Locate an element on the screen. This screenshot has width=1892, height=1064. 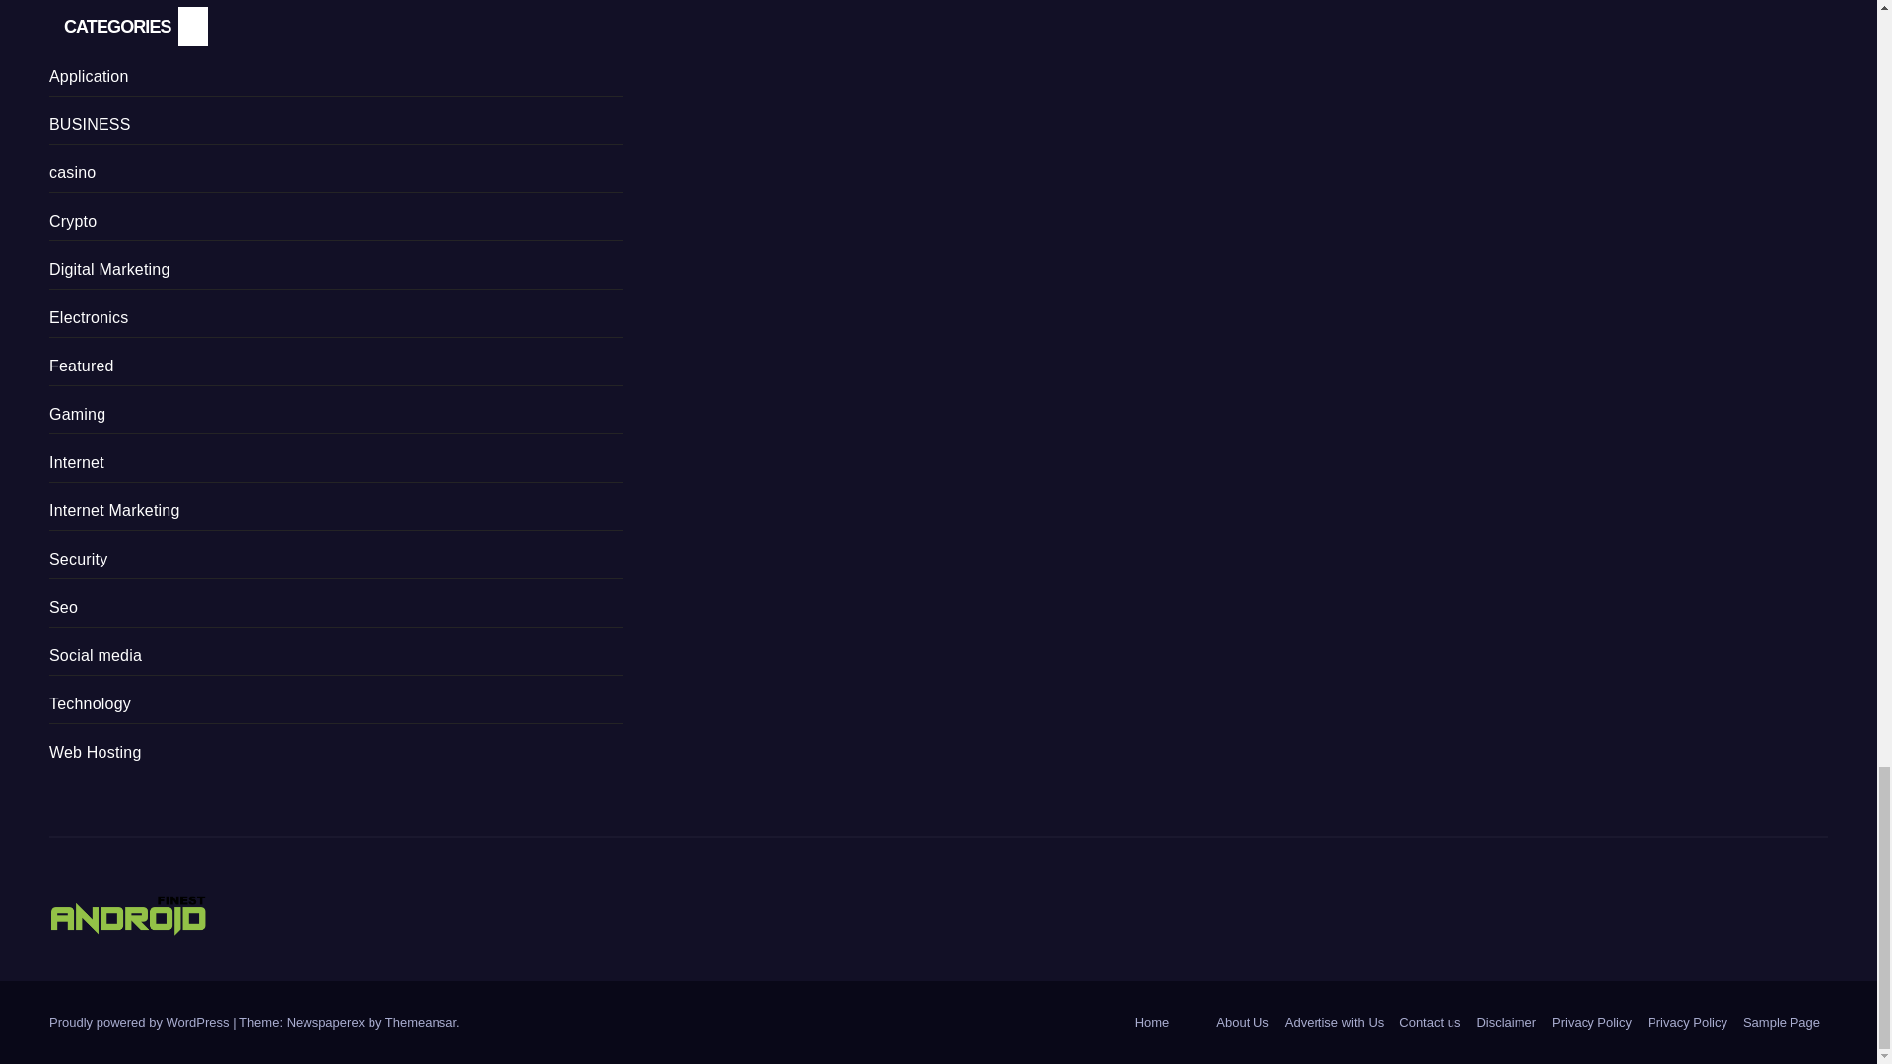
Home is located at coordinates (1152, 1023).